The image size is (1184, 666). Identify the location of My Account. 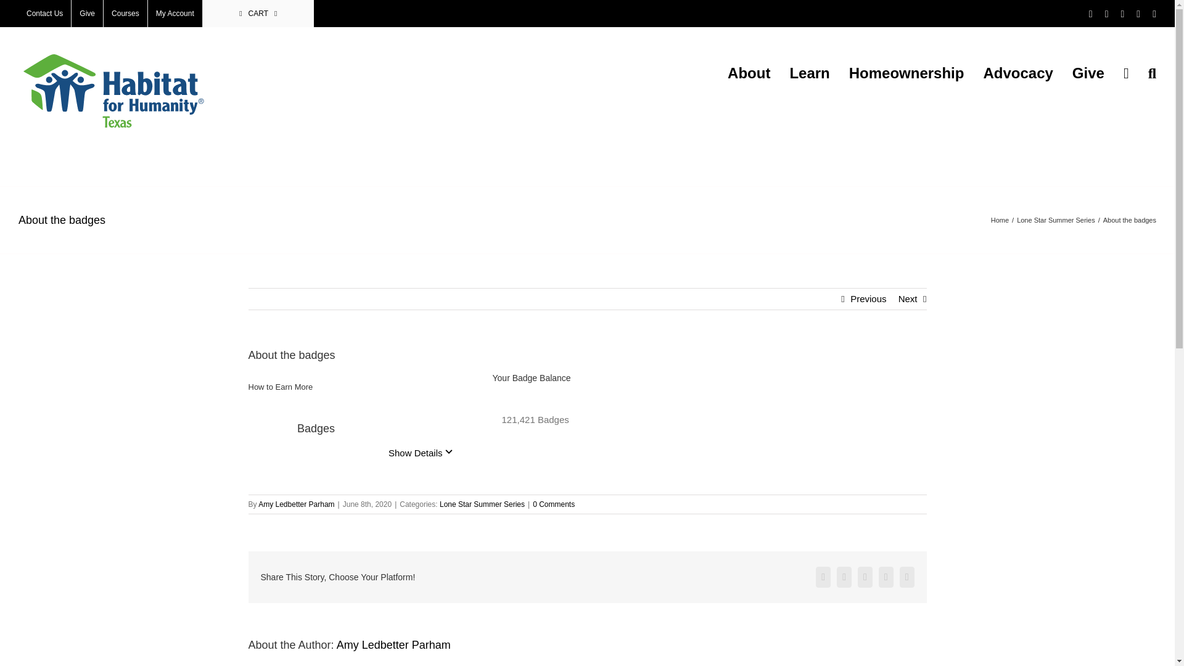
(175, 14).